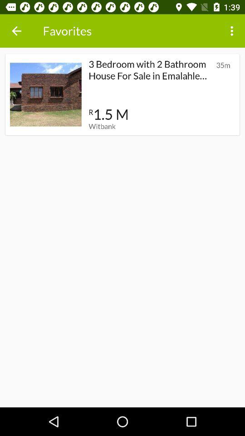  Describe the element at coordinates (233, 31) in the screenshot. I see `choose the icon to the right of favorites item` at that location.